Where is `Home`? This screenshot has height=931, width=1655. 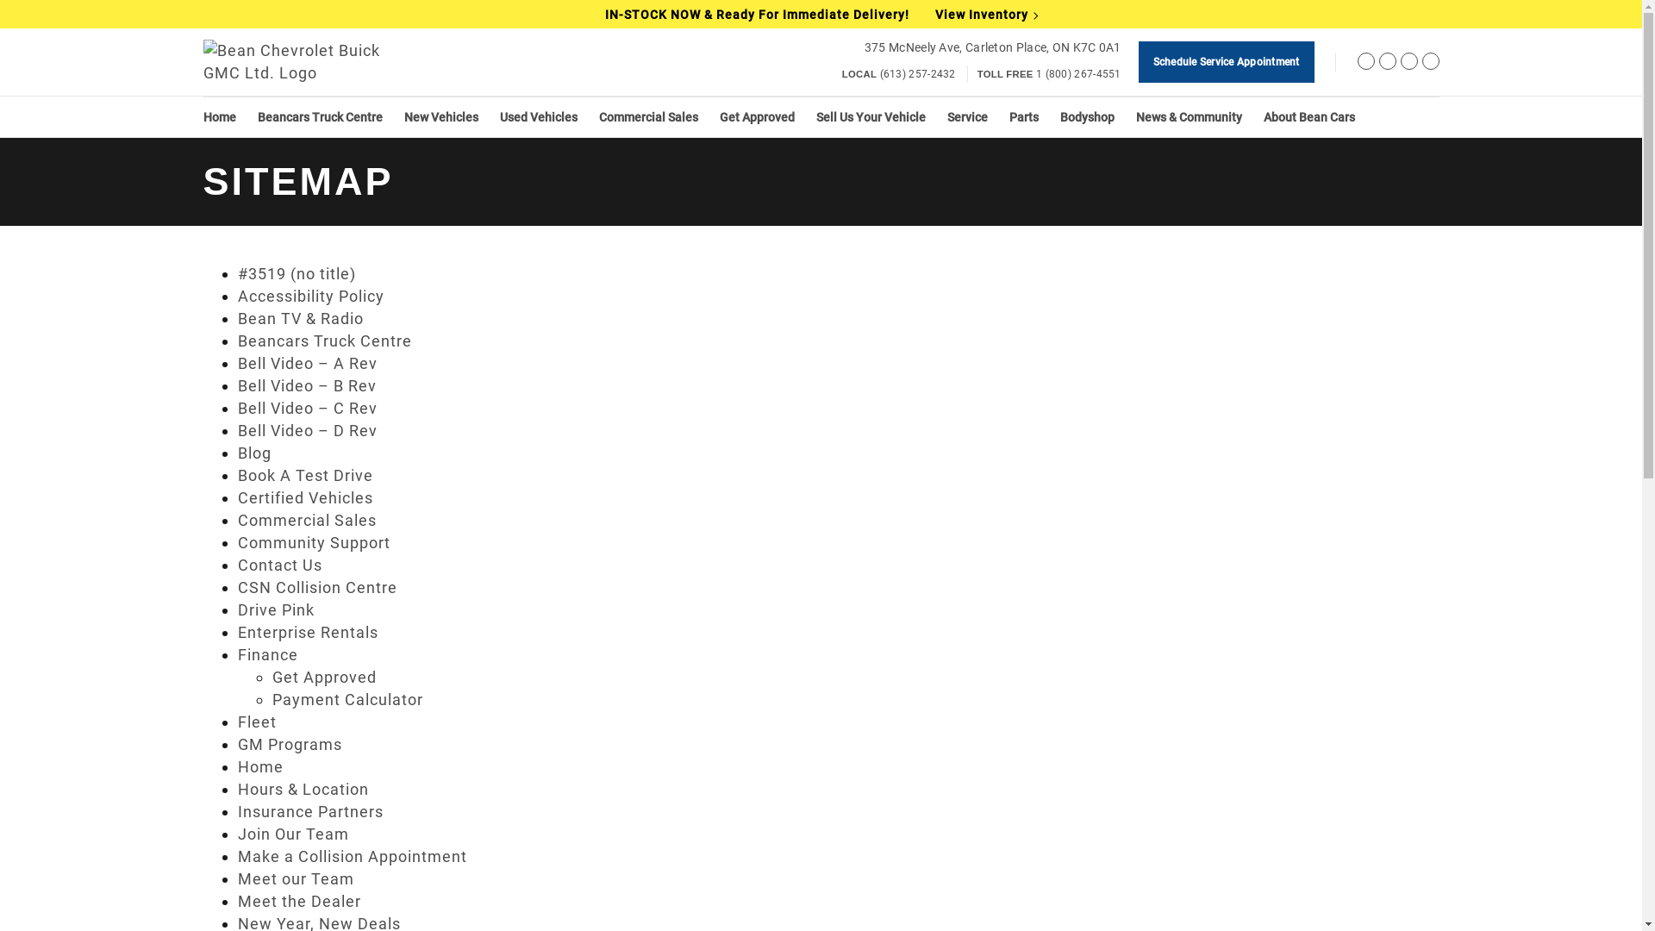 Home is located at coordinates (260, 767).